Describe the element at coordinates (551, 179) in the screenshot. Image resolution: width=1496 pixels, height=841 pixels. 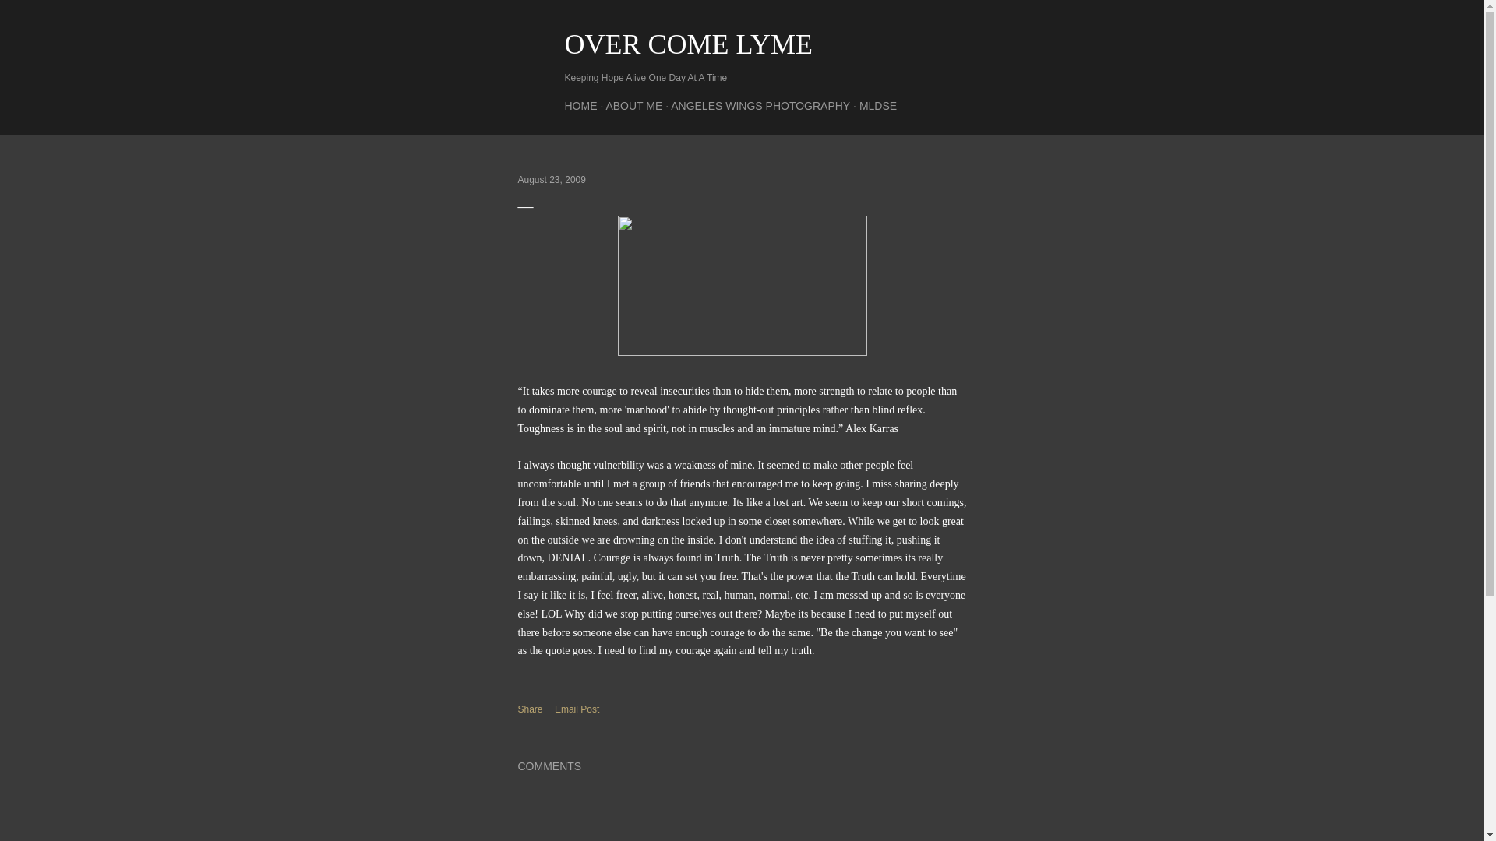
I see `August 23, 2009` at that location.